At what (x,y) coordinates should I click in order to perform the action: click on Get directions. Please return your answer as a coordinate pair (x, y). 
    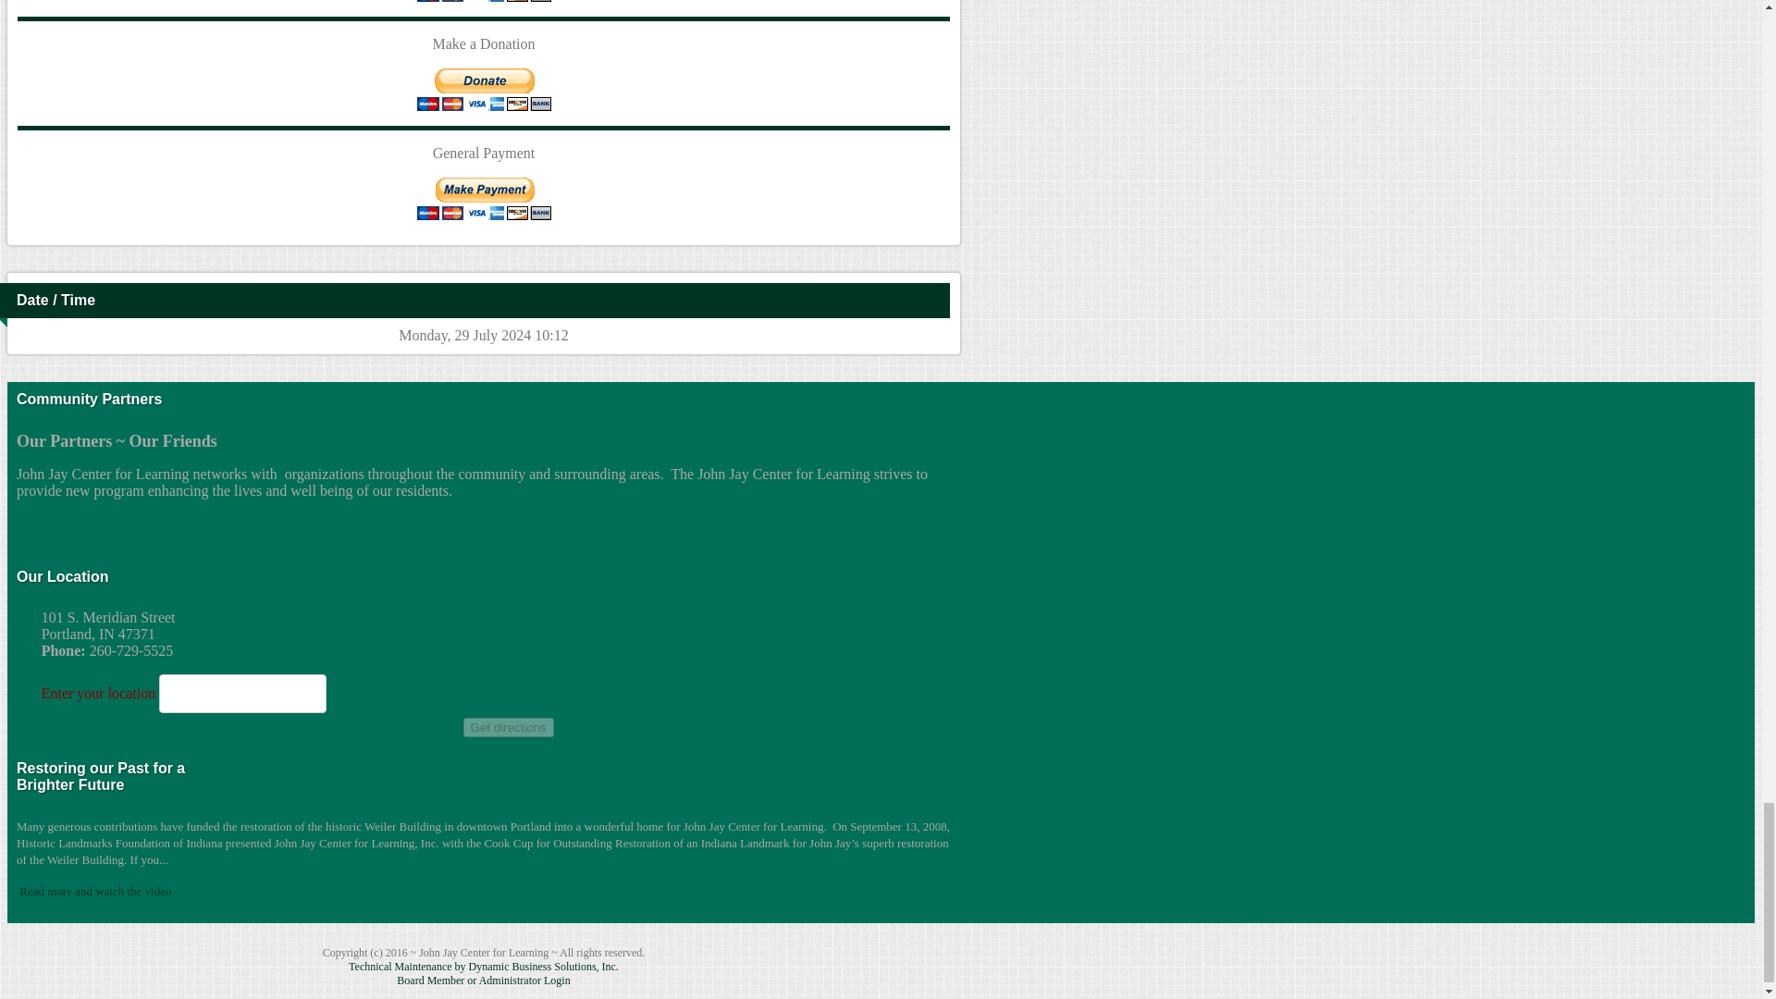
    Looking at the image, I should click on (509, 727).